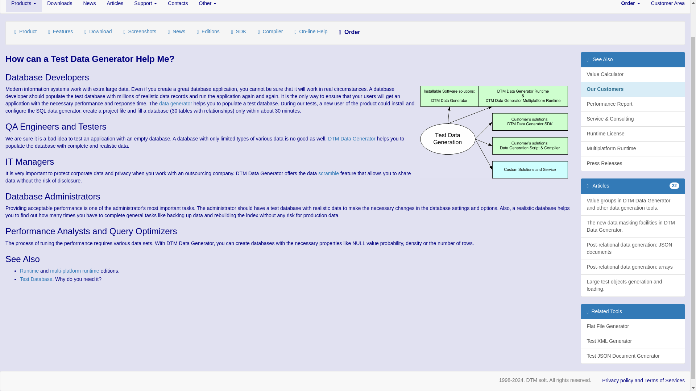 Image resolution: width=696 pixels, height=391 pixels. I want to click on Articles, so click(115, 6).